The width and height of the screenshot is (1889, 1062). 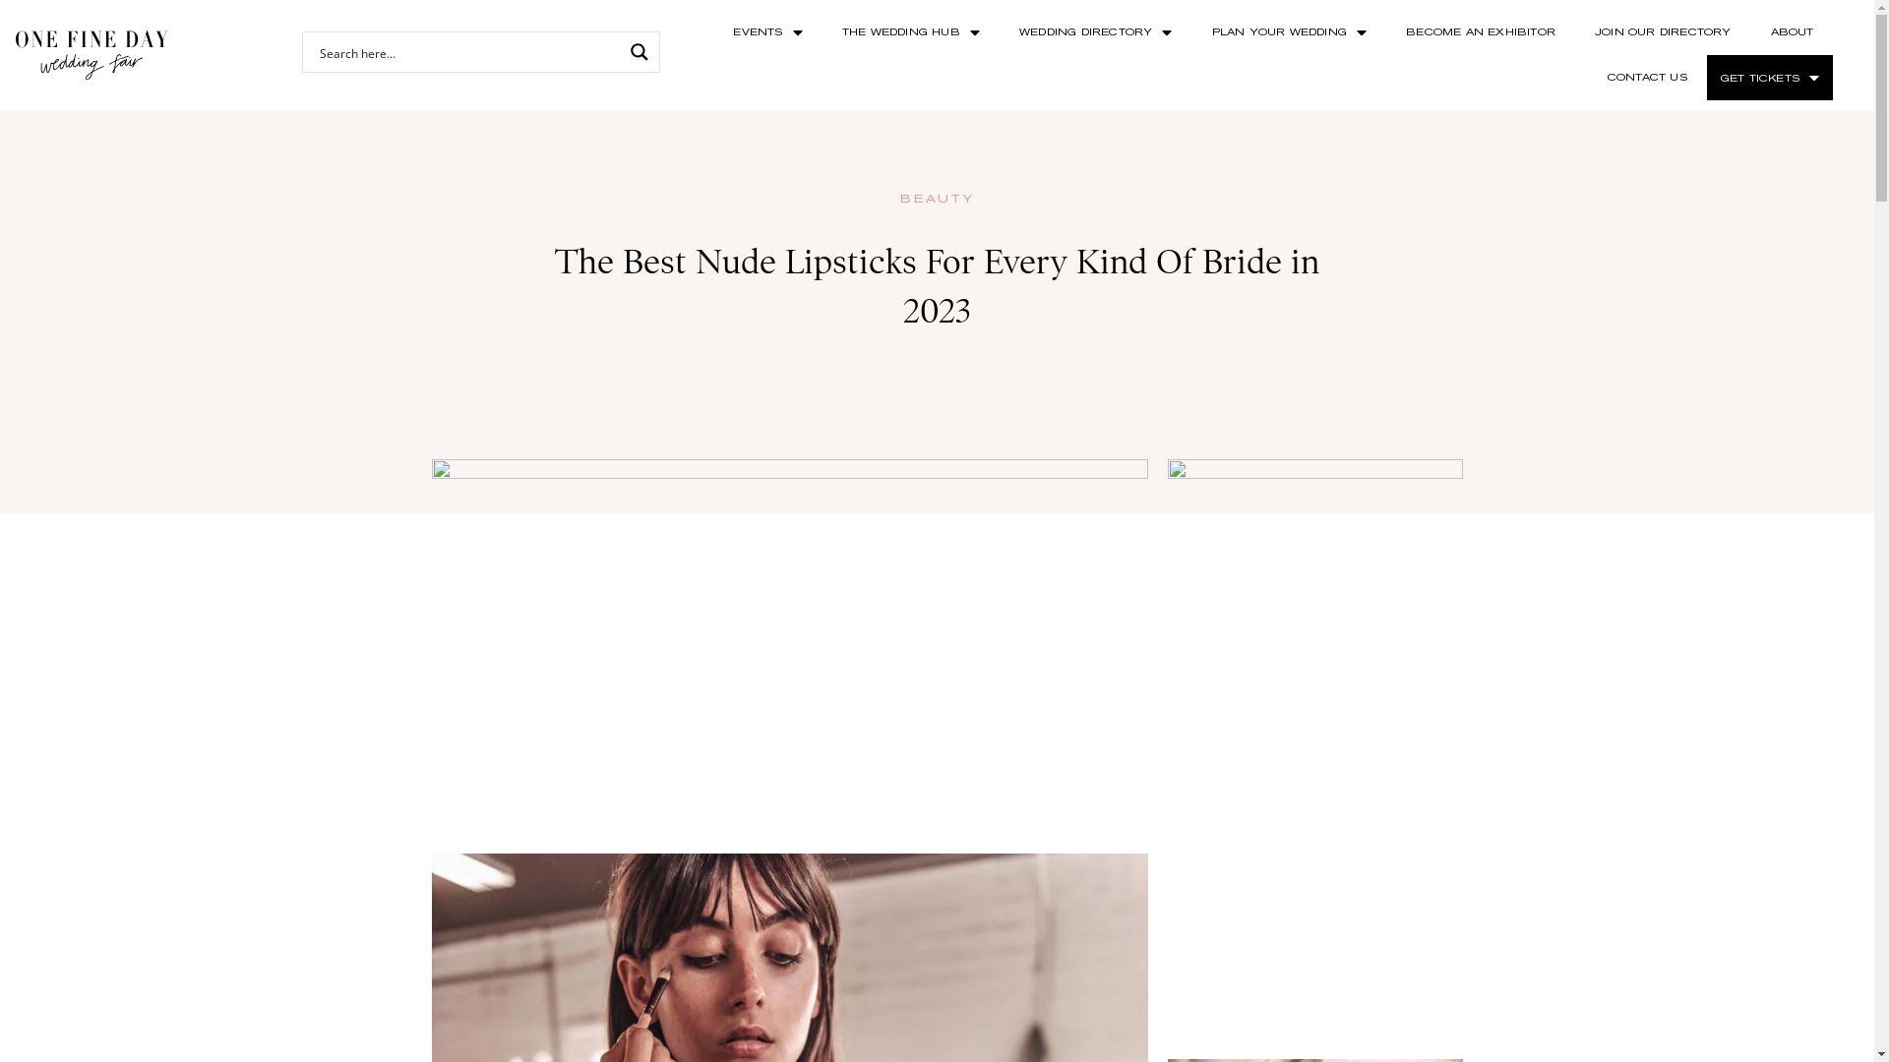 What do you see at coordinates (1793, 32) in the screenshot?
I see `ABOUT` at bounding box center [1793, 32].